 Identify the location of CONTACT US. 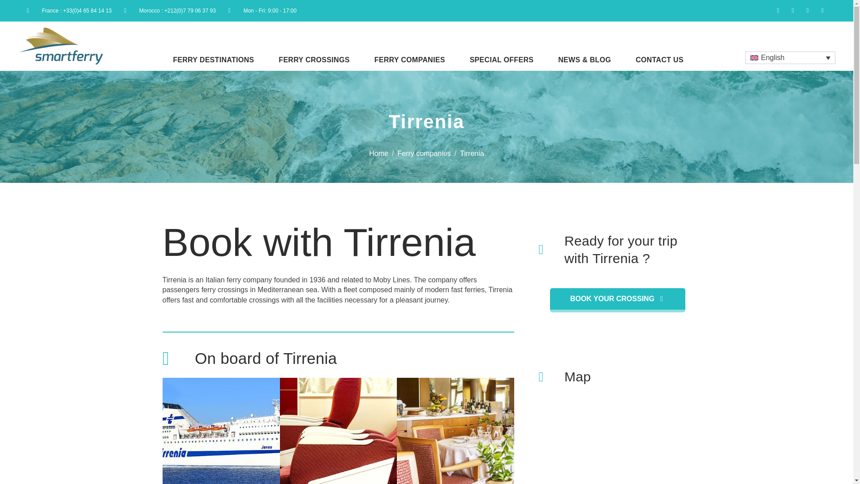
(659, 58).